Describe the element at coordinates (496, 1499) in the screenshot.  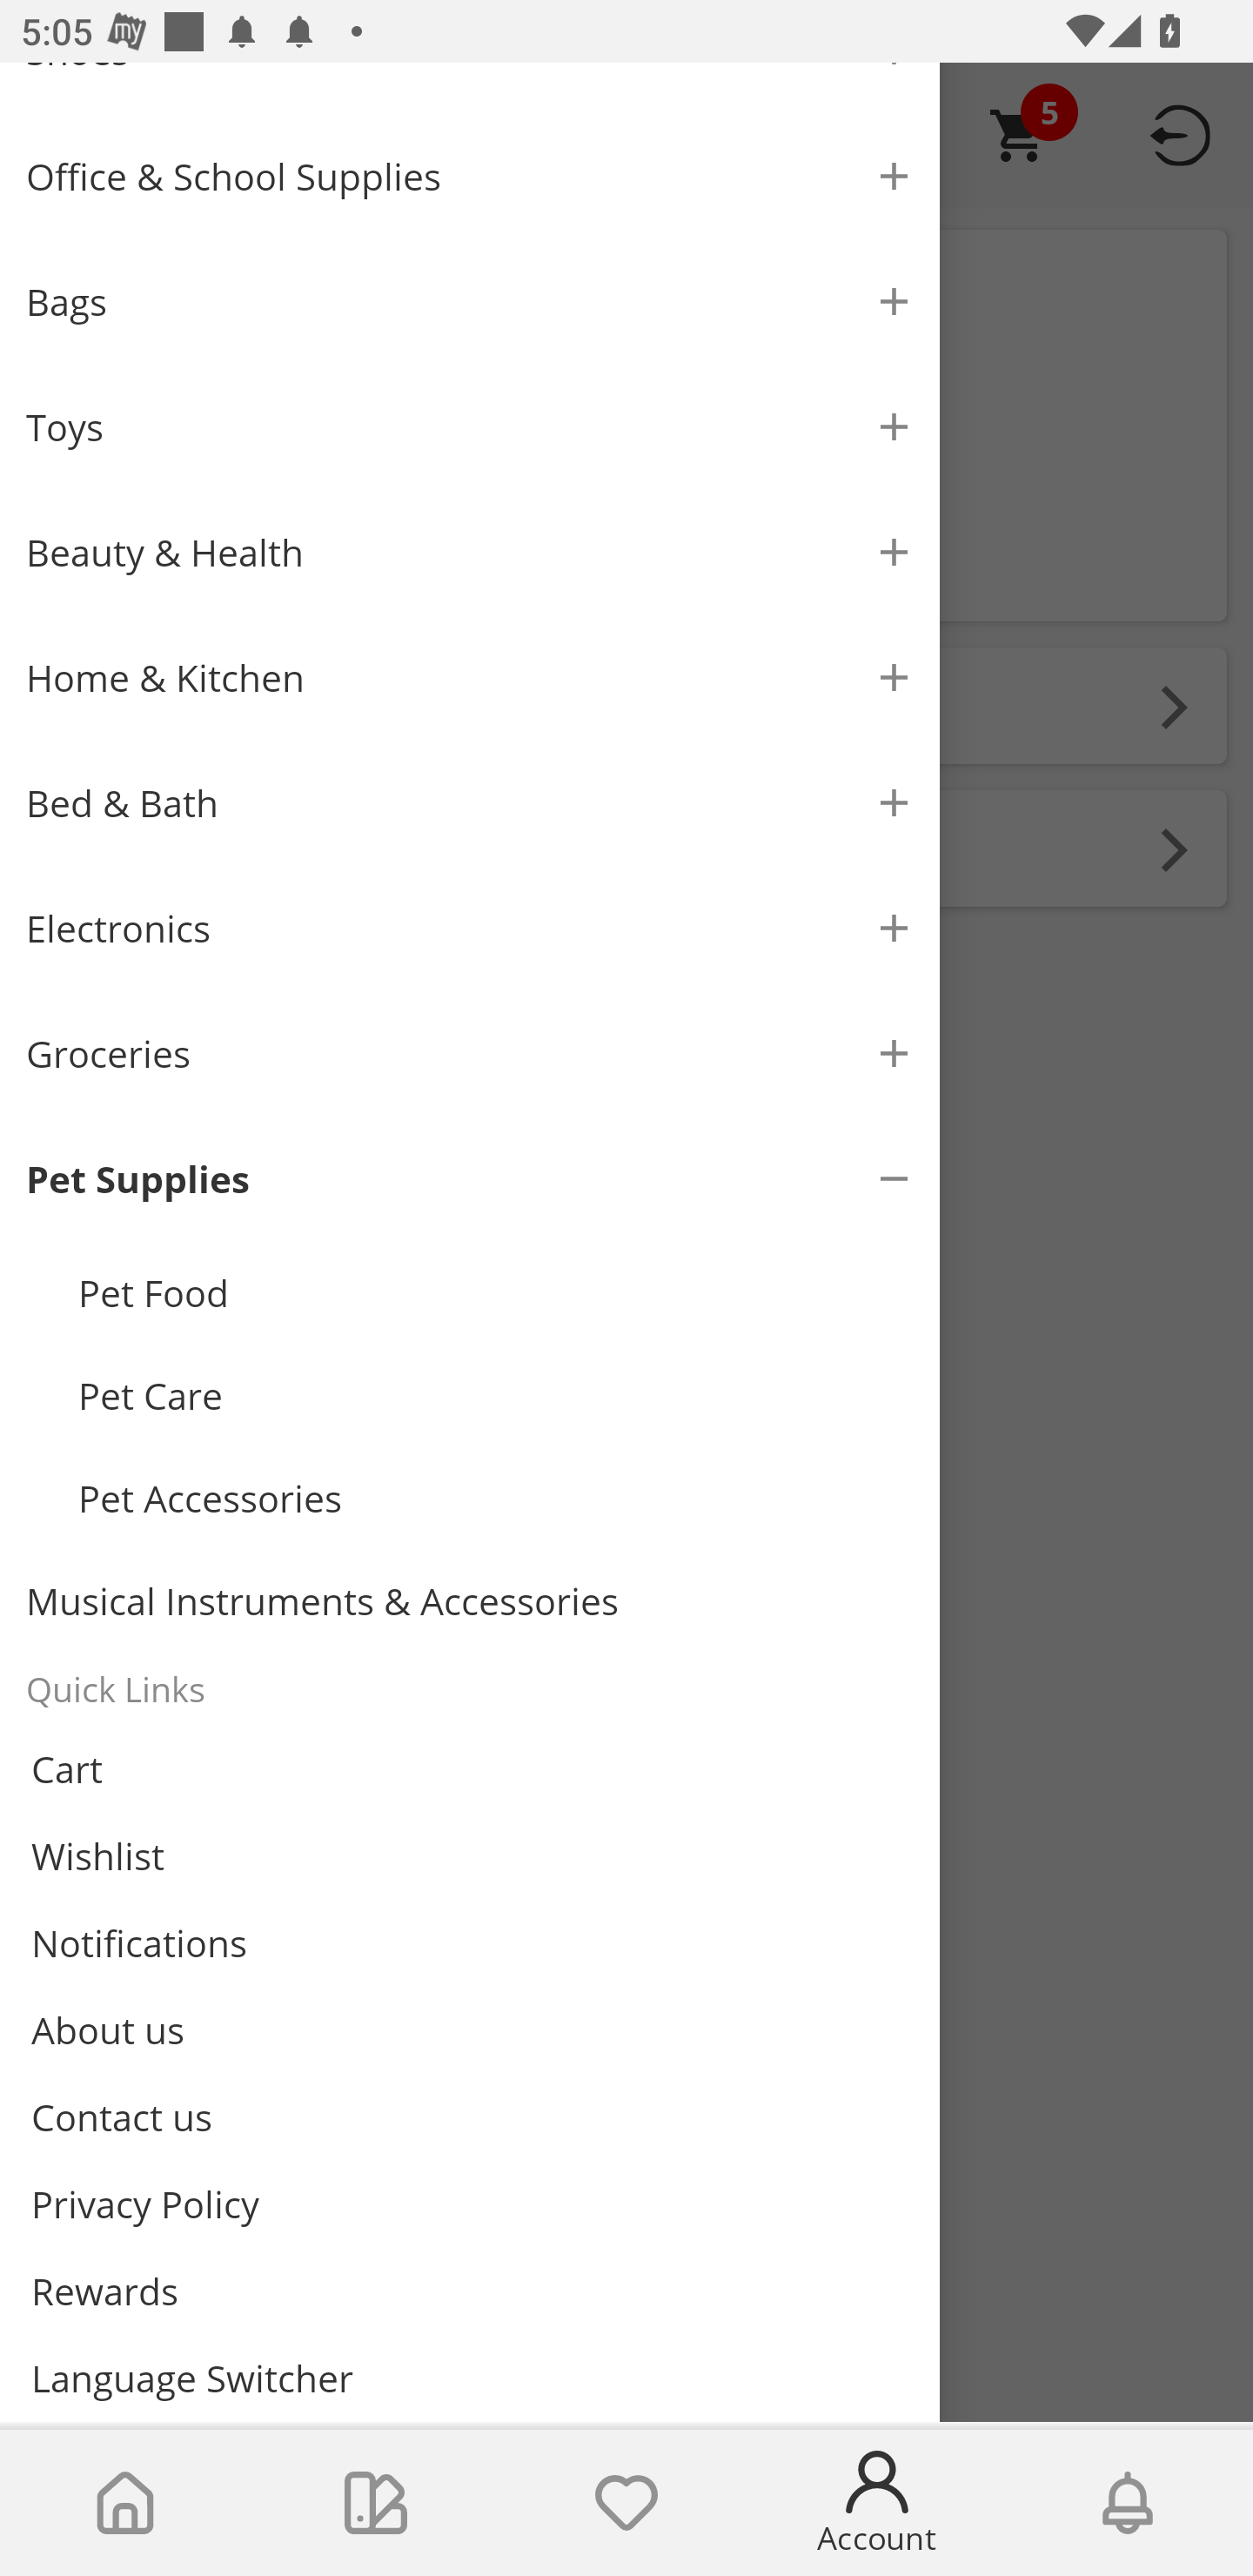
I see `Pet Accessories` at that location.